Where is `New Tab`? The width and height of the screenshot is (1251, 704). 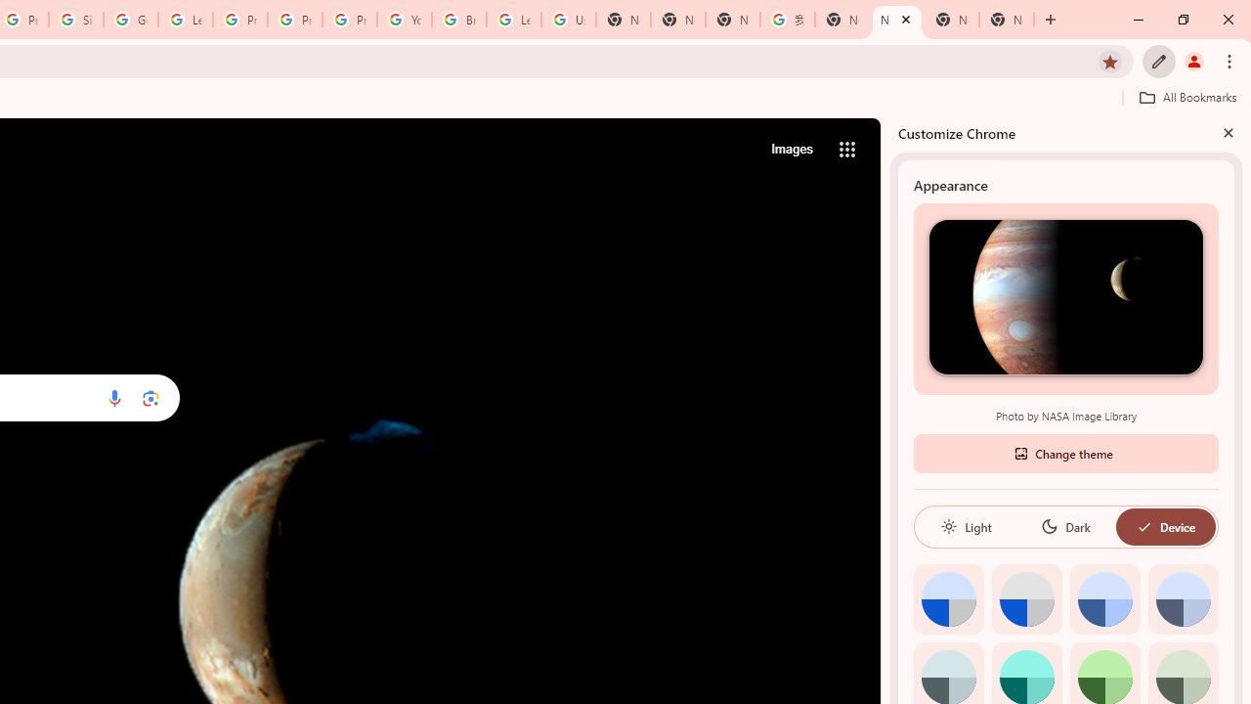 New Tab is located at coordinates (677, 20).